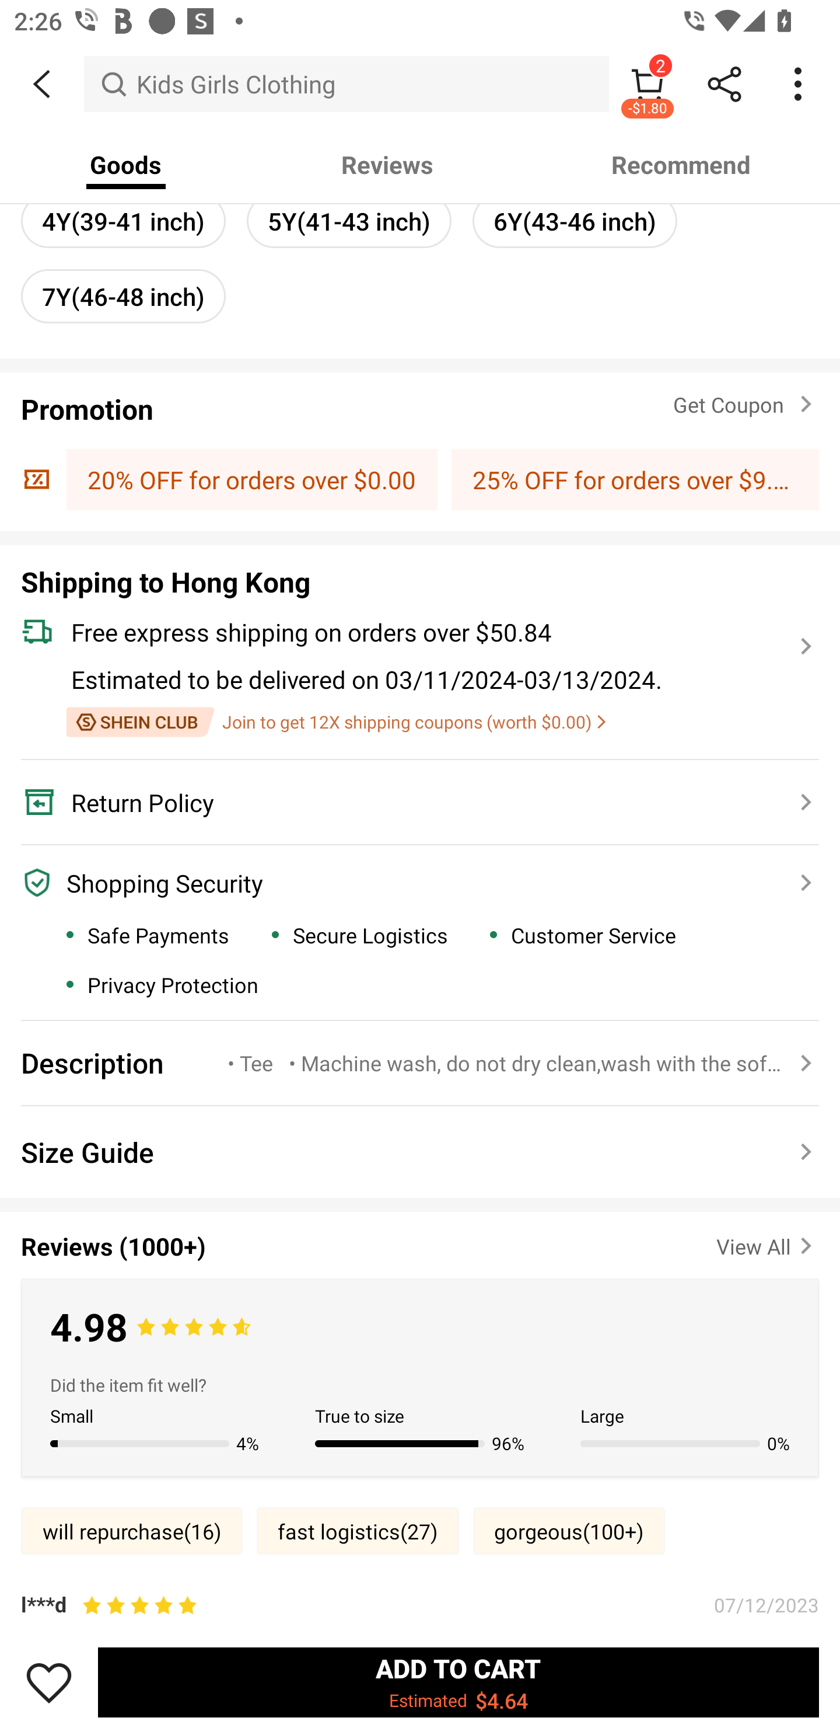 Image resolution: width=840 pixels, height=1728 pixels. What do you see at coordinates (349, 221) in the screenshot?
I see `5Y(41-43 inch) 5Y(41-43 inch)unselected option` at bounding box center [349, 221].